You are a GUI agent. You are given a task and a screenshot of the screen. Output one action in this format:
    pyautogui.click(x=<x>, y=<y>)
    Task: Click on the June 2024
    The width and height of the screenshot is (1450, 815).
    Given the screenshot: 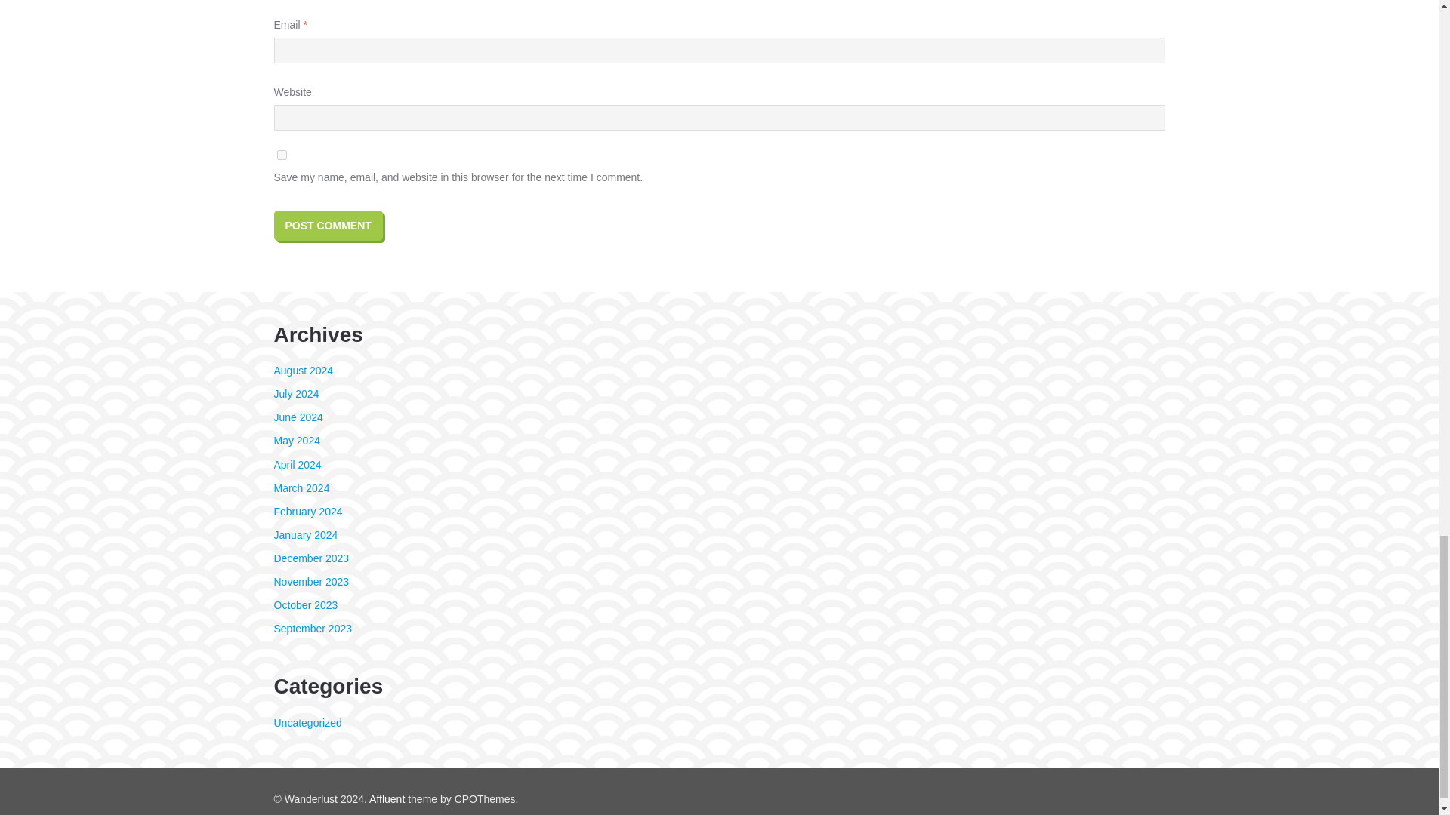 What is the action you would take?
    pyautogui.click(x=298, y=417)
    